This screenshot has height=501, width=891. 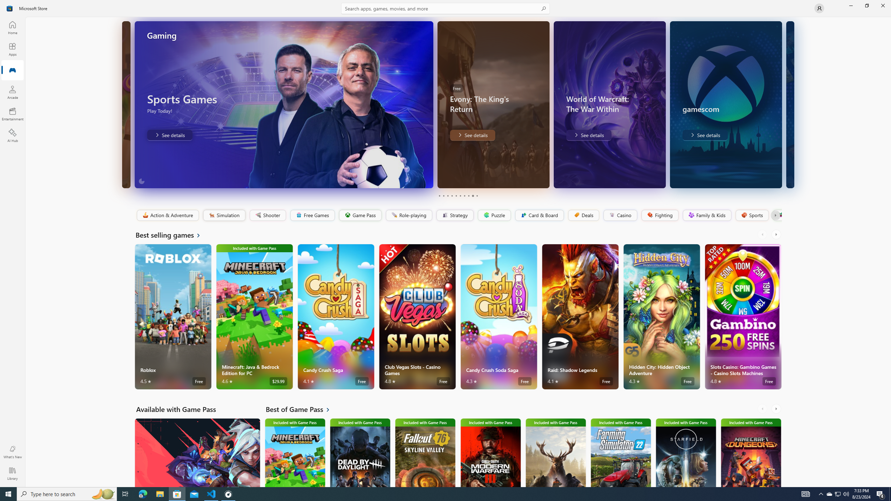 What do you see at coordinates (620, 215) in the screenshot?
I see `Casino` at bounding box center [620, 215].